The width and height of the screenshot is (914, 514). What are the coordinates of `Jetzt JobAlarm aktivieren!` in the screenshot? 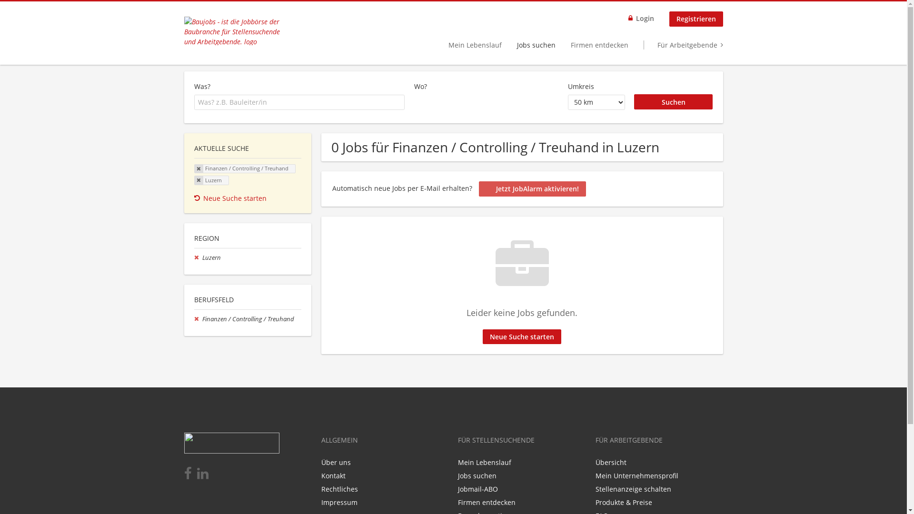 It's located at (532, 189).